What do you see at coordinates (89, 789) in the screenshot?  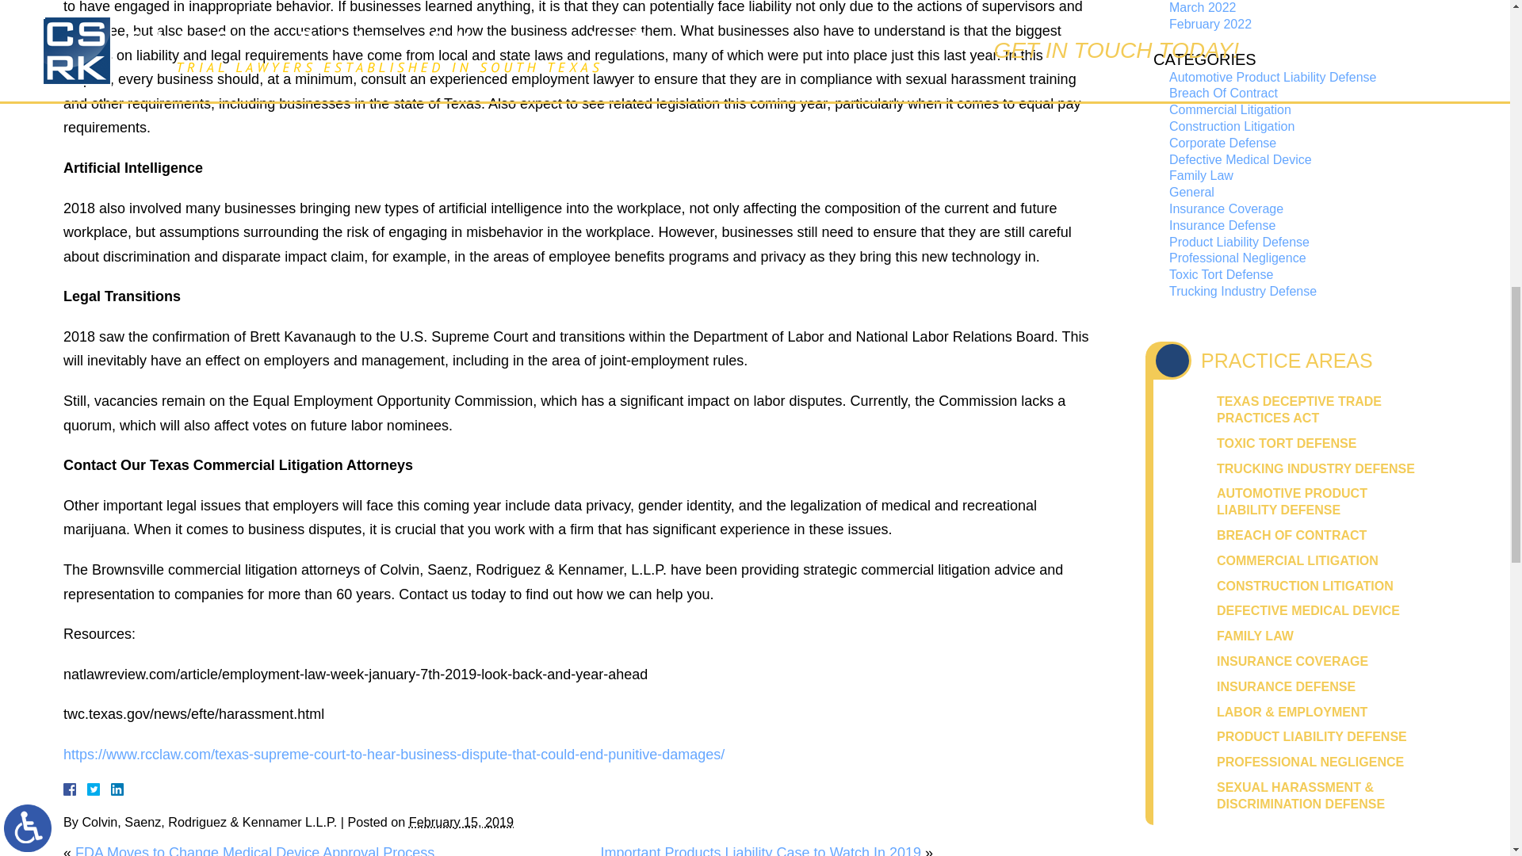 I see `Facebook` at bounding box center [89, 789].